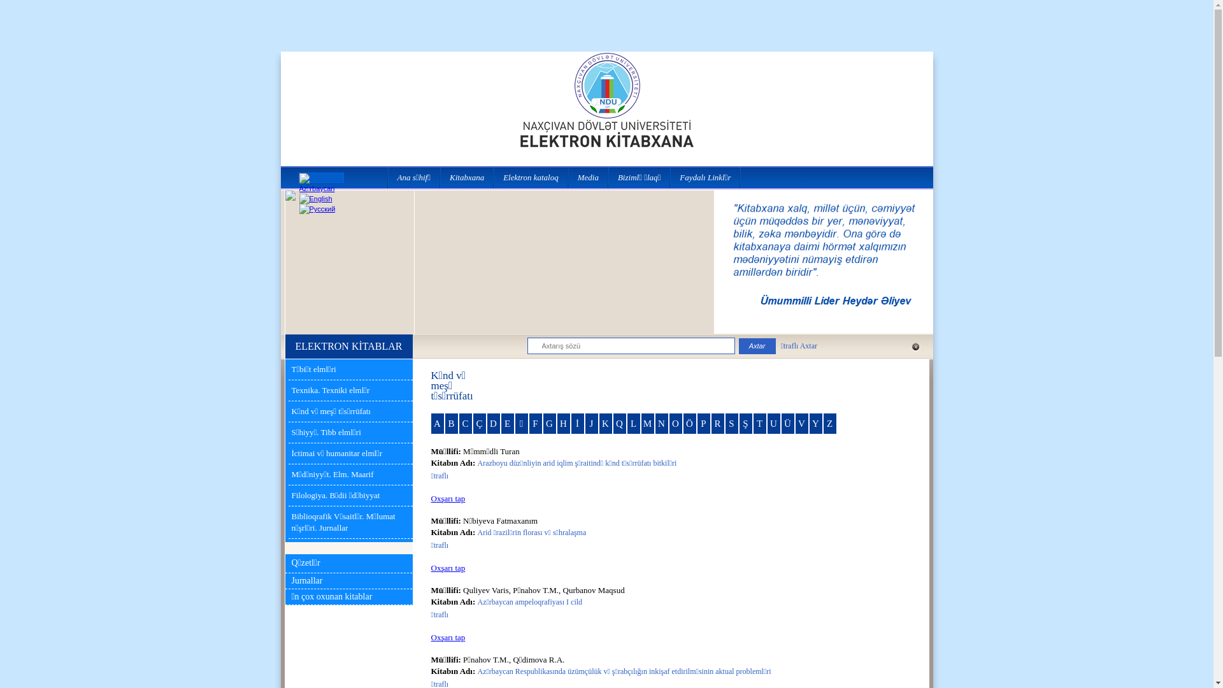 The height and width of the screenshot is (688, 1223). What do you see at coordinates (535, 424) in the screenshot?
I see `F` at bounding box center [535, 424].